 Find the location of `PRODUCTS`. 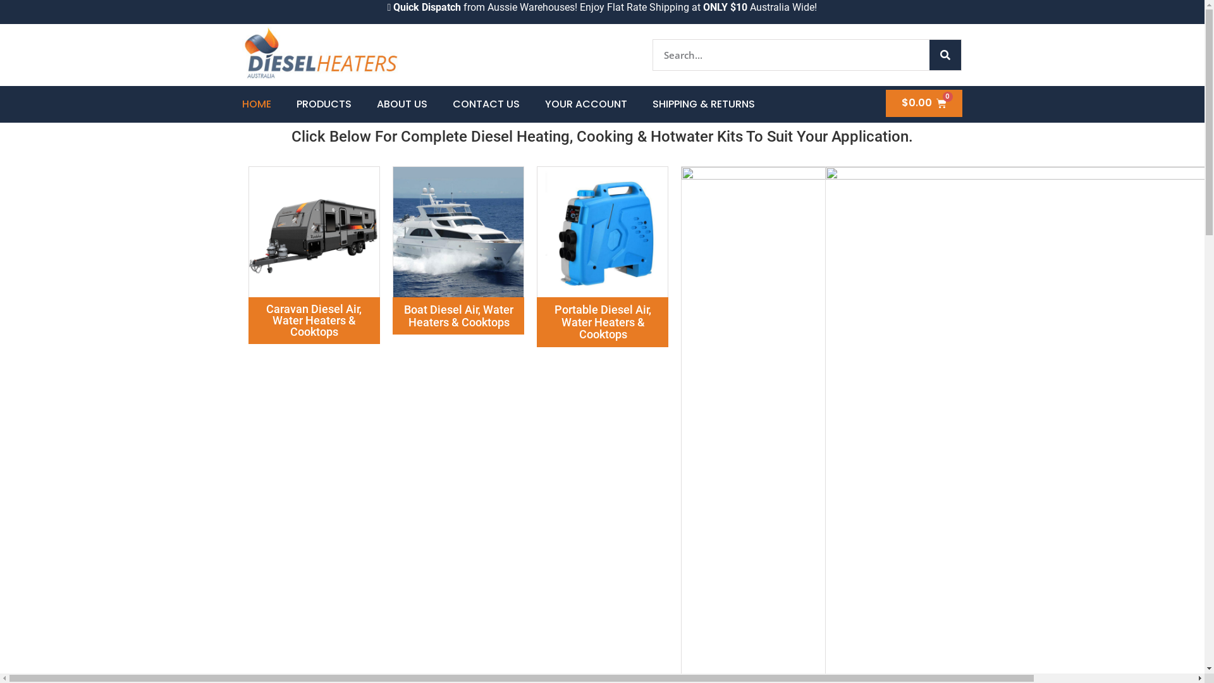

PRODUCTS is located at coordinates (324, 104).